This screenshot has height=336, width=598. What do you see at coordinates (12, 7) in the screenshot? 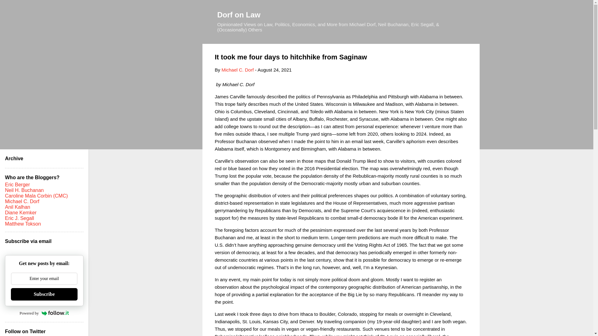
I see `Search` at bounding box center [12, 7].